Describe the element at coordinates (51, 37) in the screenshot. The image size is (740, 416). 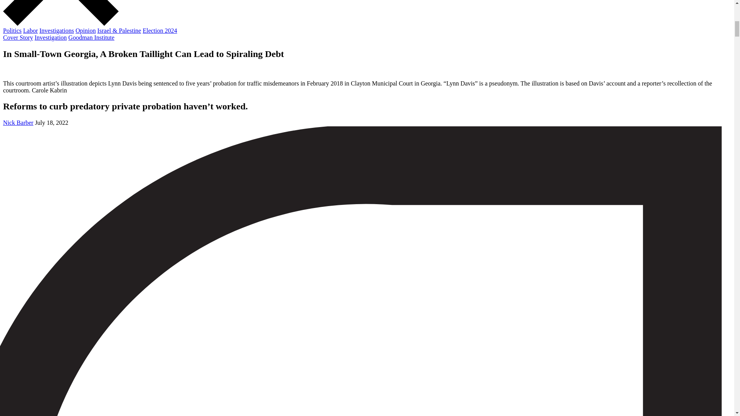
I see `Investigation` at that location.